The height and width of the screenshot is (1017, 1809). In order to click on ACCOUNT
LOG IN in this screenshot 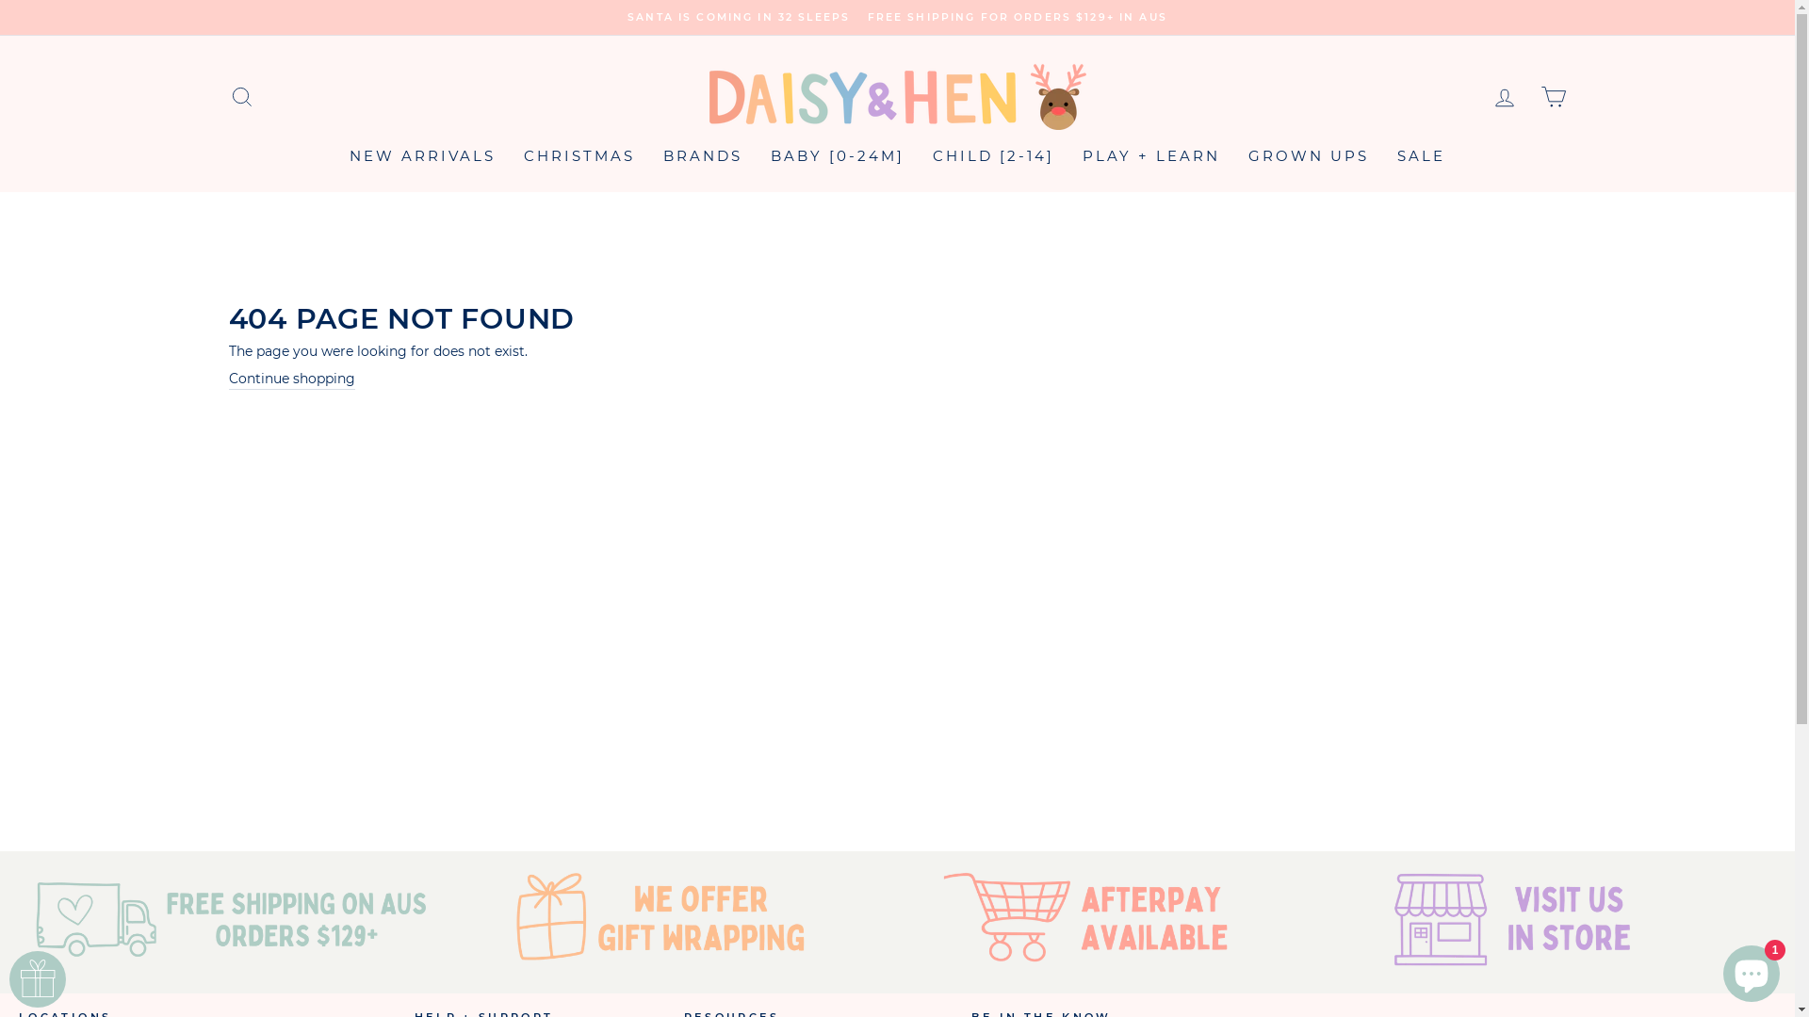, I will do `click(1504, 96)`.